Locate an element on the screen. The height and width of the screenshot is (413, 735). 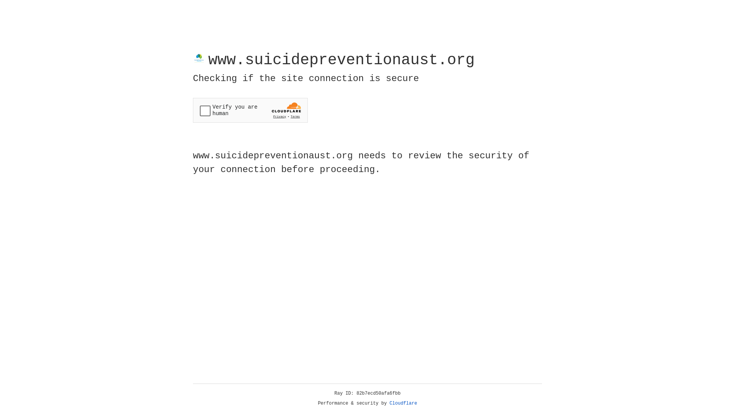
Widget containing a Cloudflare security challenge is located at coordinates (250, 110).